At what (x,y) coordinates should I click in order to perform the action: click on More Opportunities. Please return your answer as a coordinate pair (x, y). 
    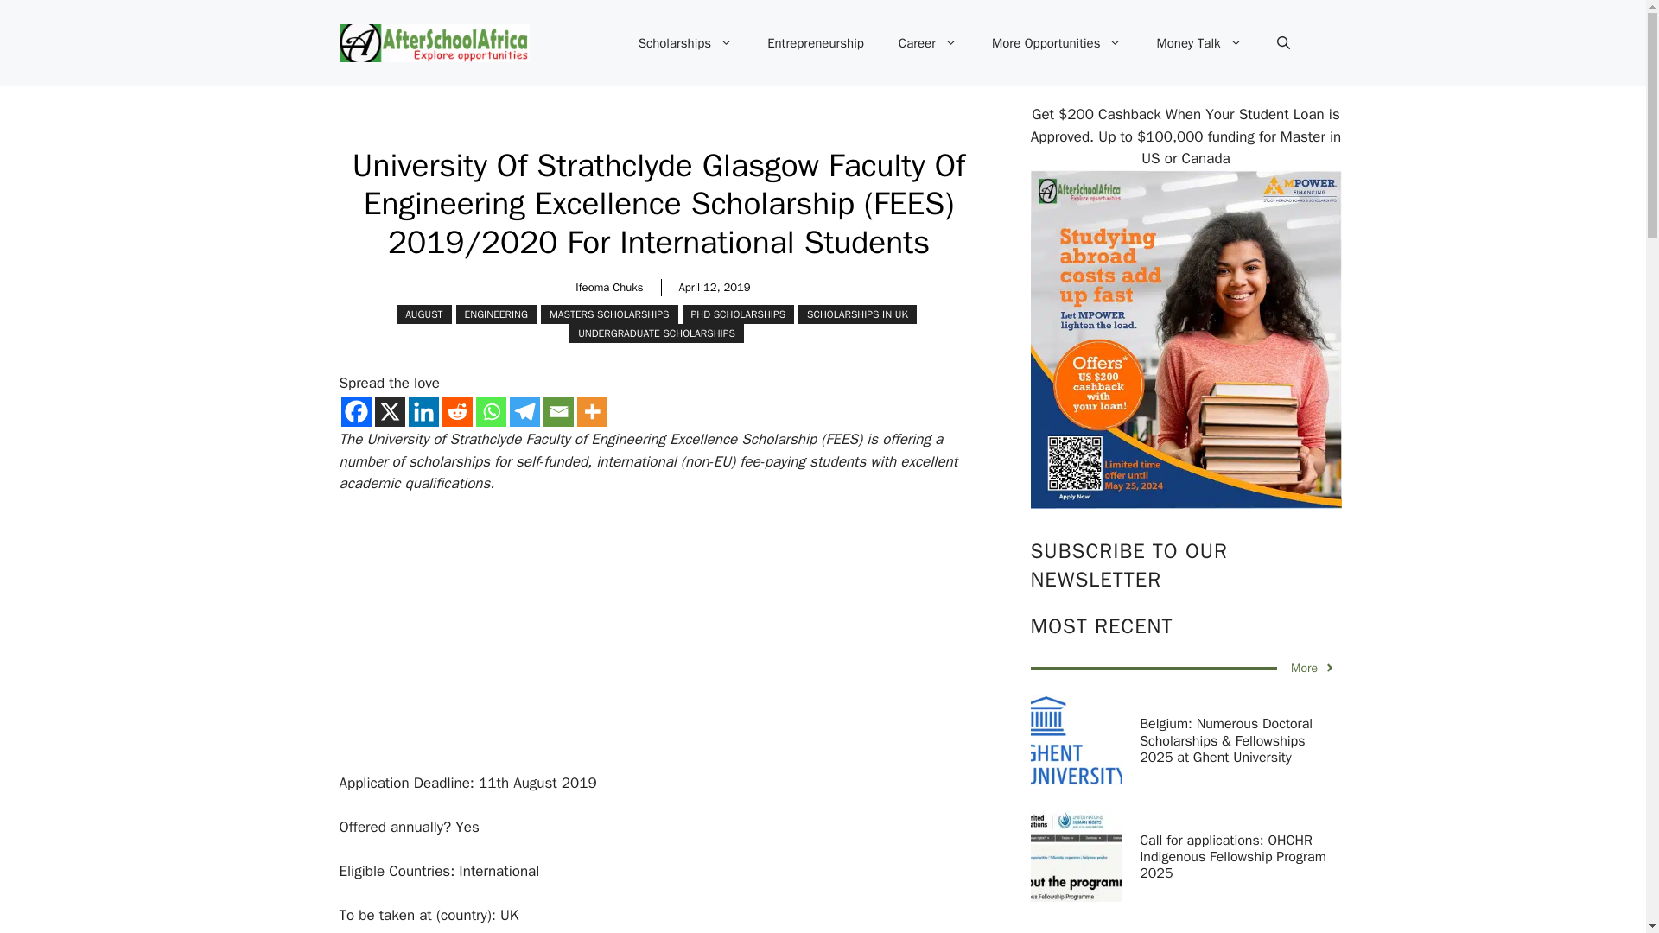
    Looking at the image, I should click on (1058, 43).